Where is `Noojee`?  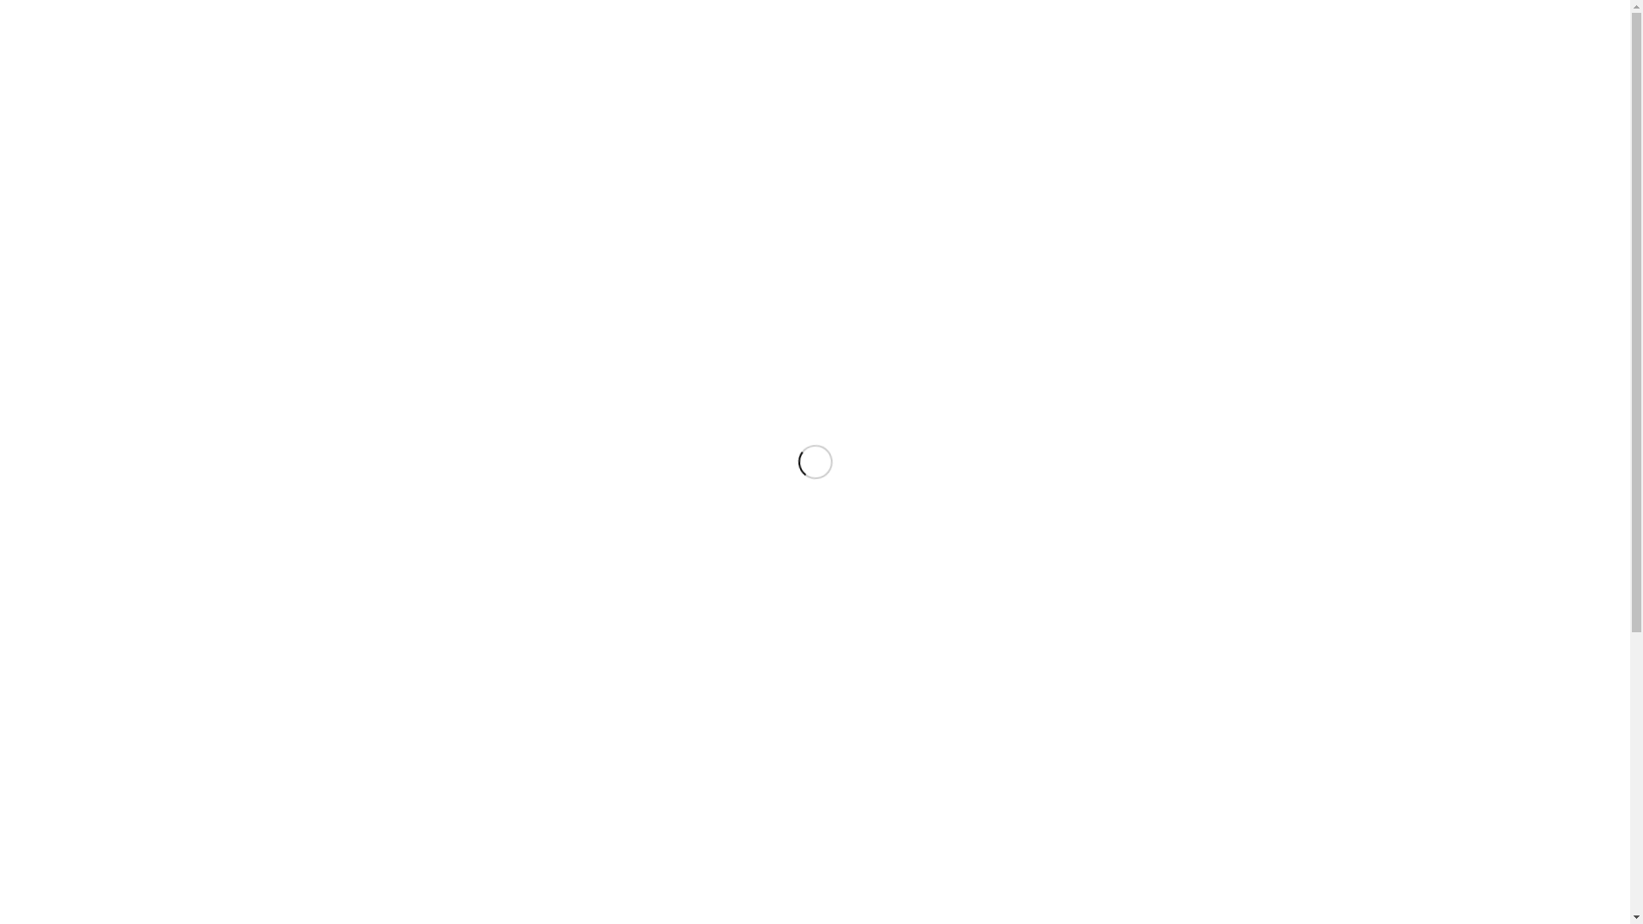
Noojee is located at coordinates (556, 683).